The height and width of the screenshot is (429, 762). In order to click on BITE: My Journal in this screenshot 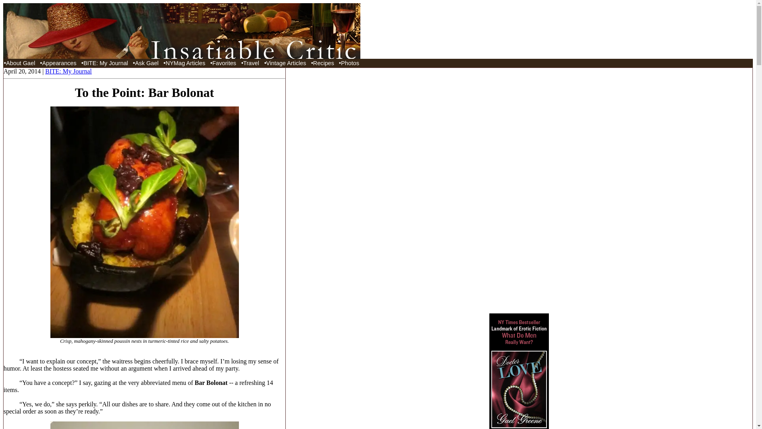, I will do `click(106, 63)`.